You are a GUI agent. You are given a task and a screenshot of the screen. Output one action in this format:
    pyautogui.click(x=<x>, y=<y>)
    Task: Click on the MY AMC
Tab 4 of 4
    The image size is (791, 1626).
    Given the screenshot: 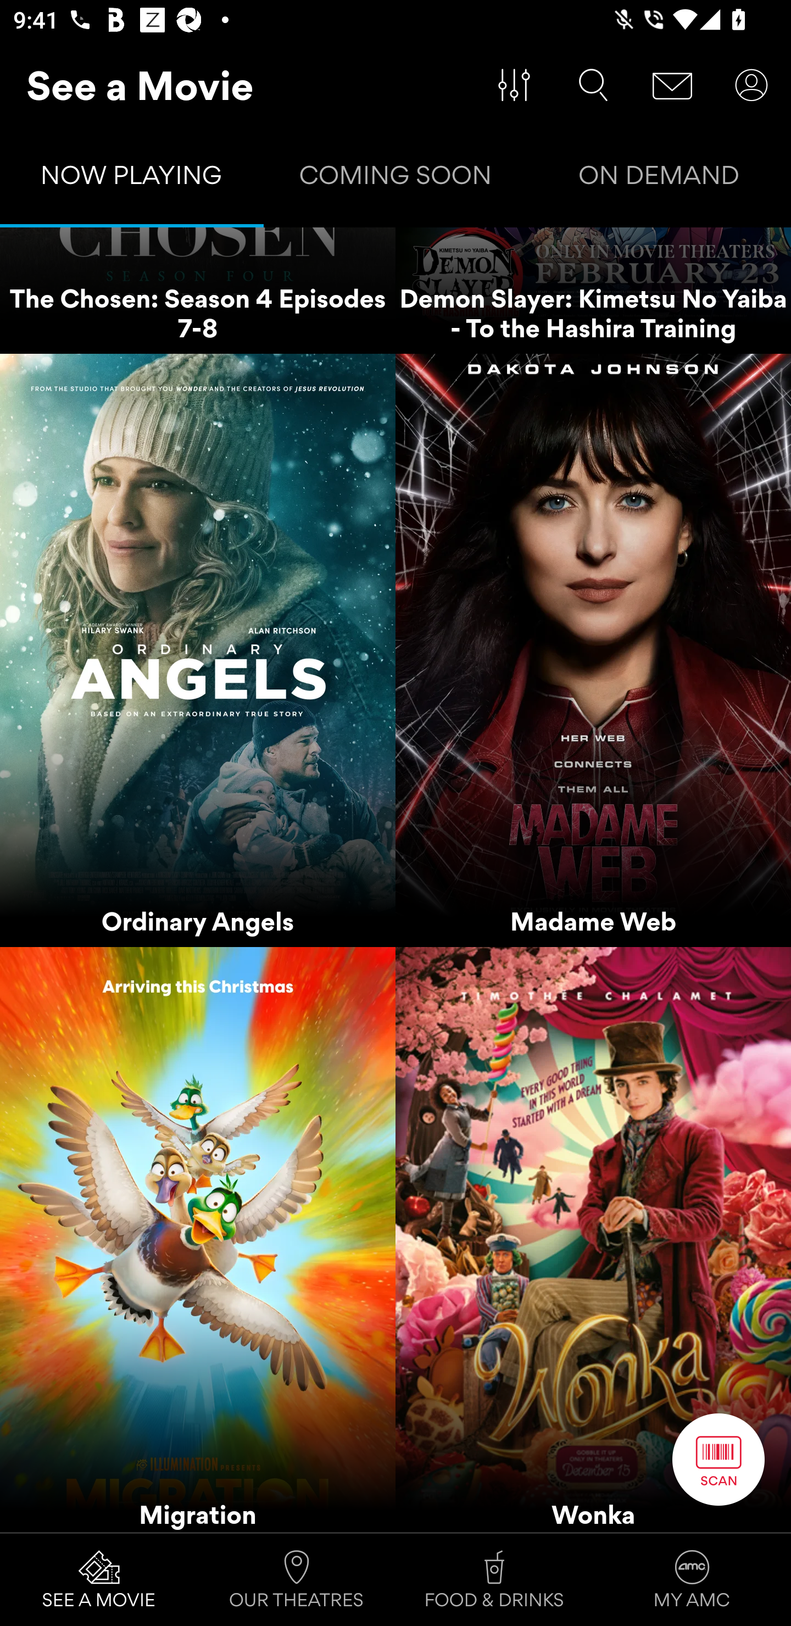 What is the action you would take?
    pyautogui.click(x=692, y=1580)
    